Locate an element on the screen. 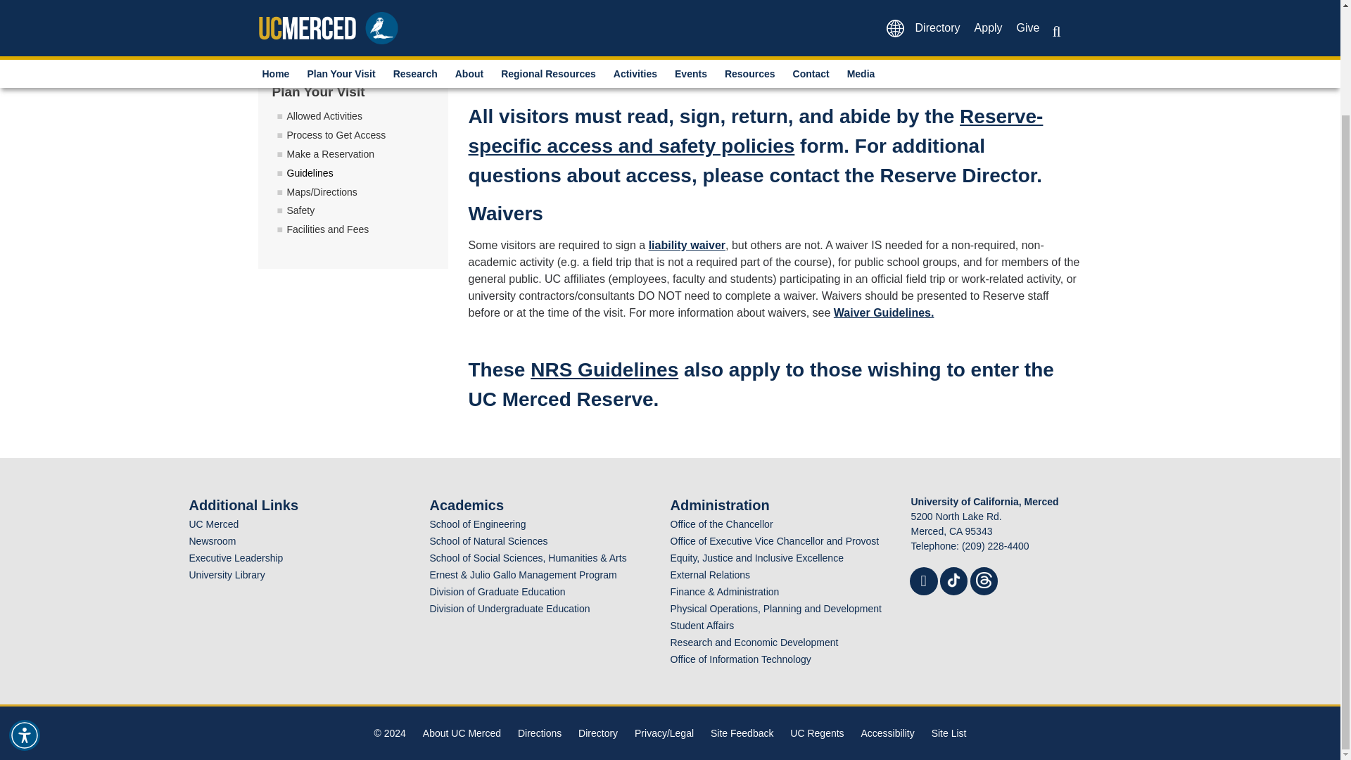 The image size is (1351, 760). NRS Guidelines is located at coordinates (604, 369).